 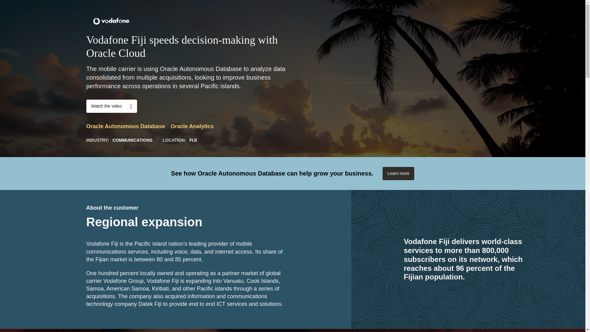 What do you see at coordinates (111, 106) in the screenshot?
I see `Watch the video` at bounding box center [111, 106].